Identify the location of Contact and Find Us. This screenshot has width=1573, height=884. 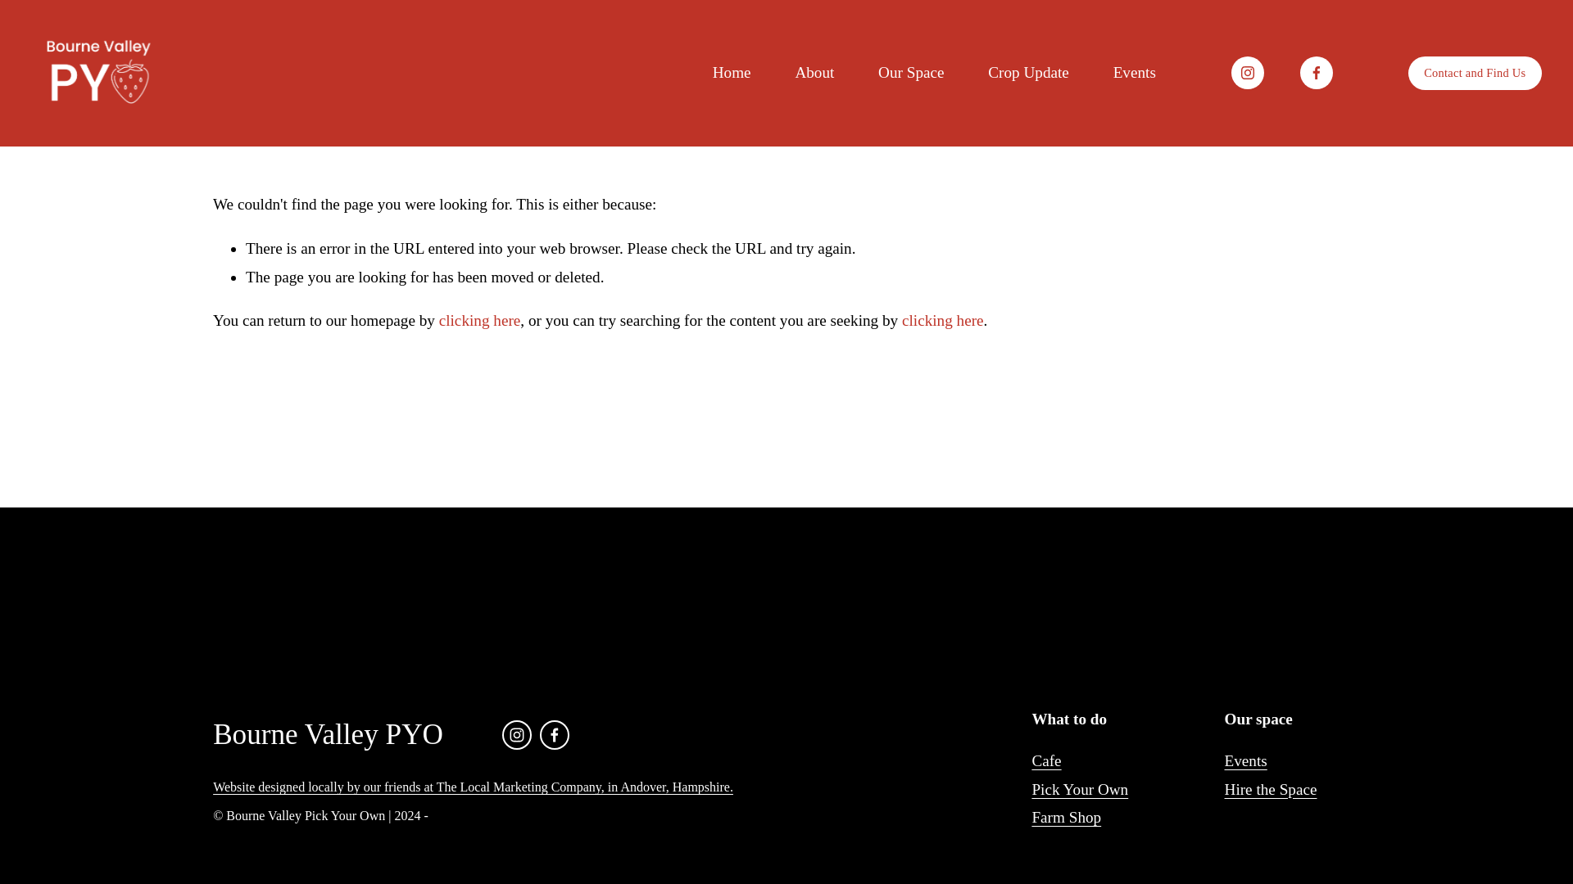
(1475, 73).